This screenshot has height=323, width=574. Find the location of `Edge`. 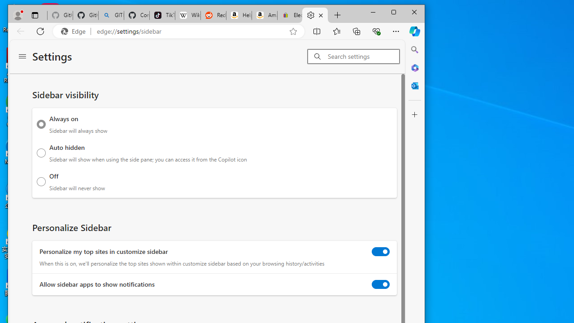

Edge is located at coordinates (75, 31).